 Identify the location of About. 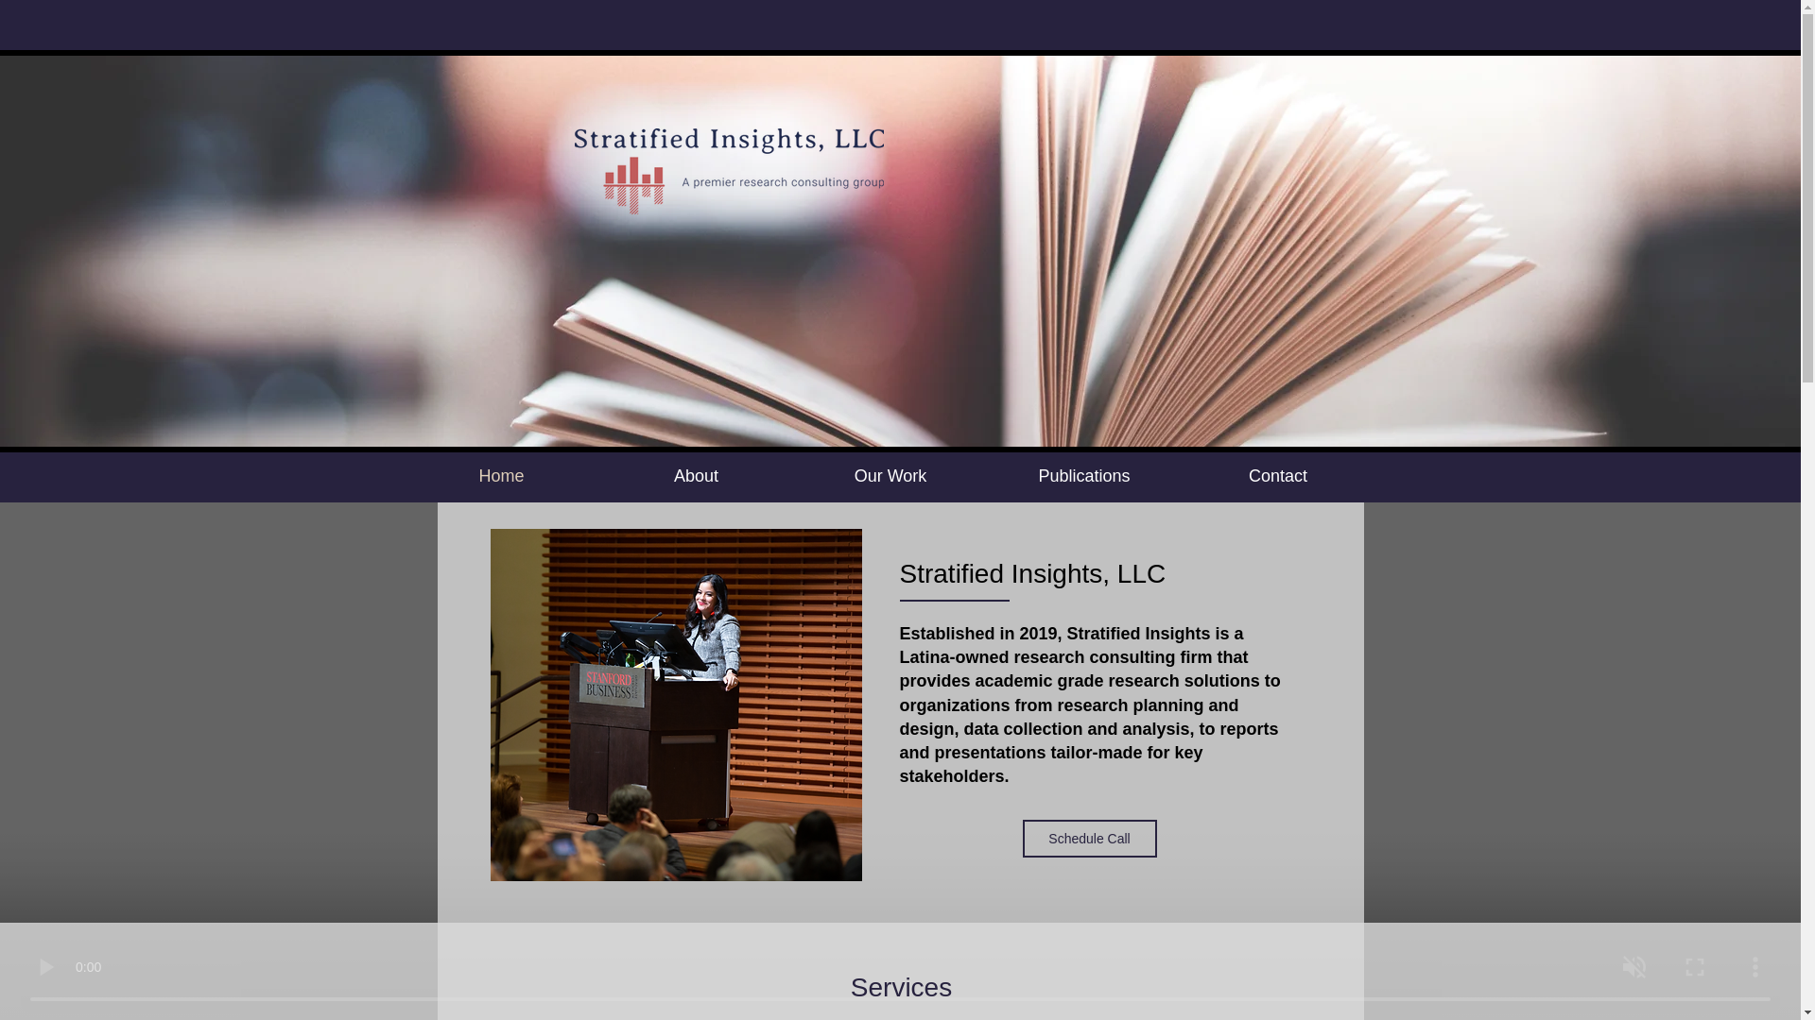
(696, 476).